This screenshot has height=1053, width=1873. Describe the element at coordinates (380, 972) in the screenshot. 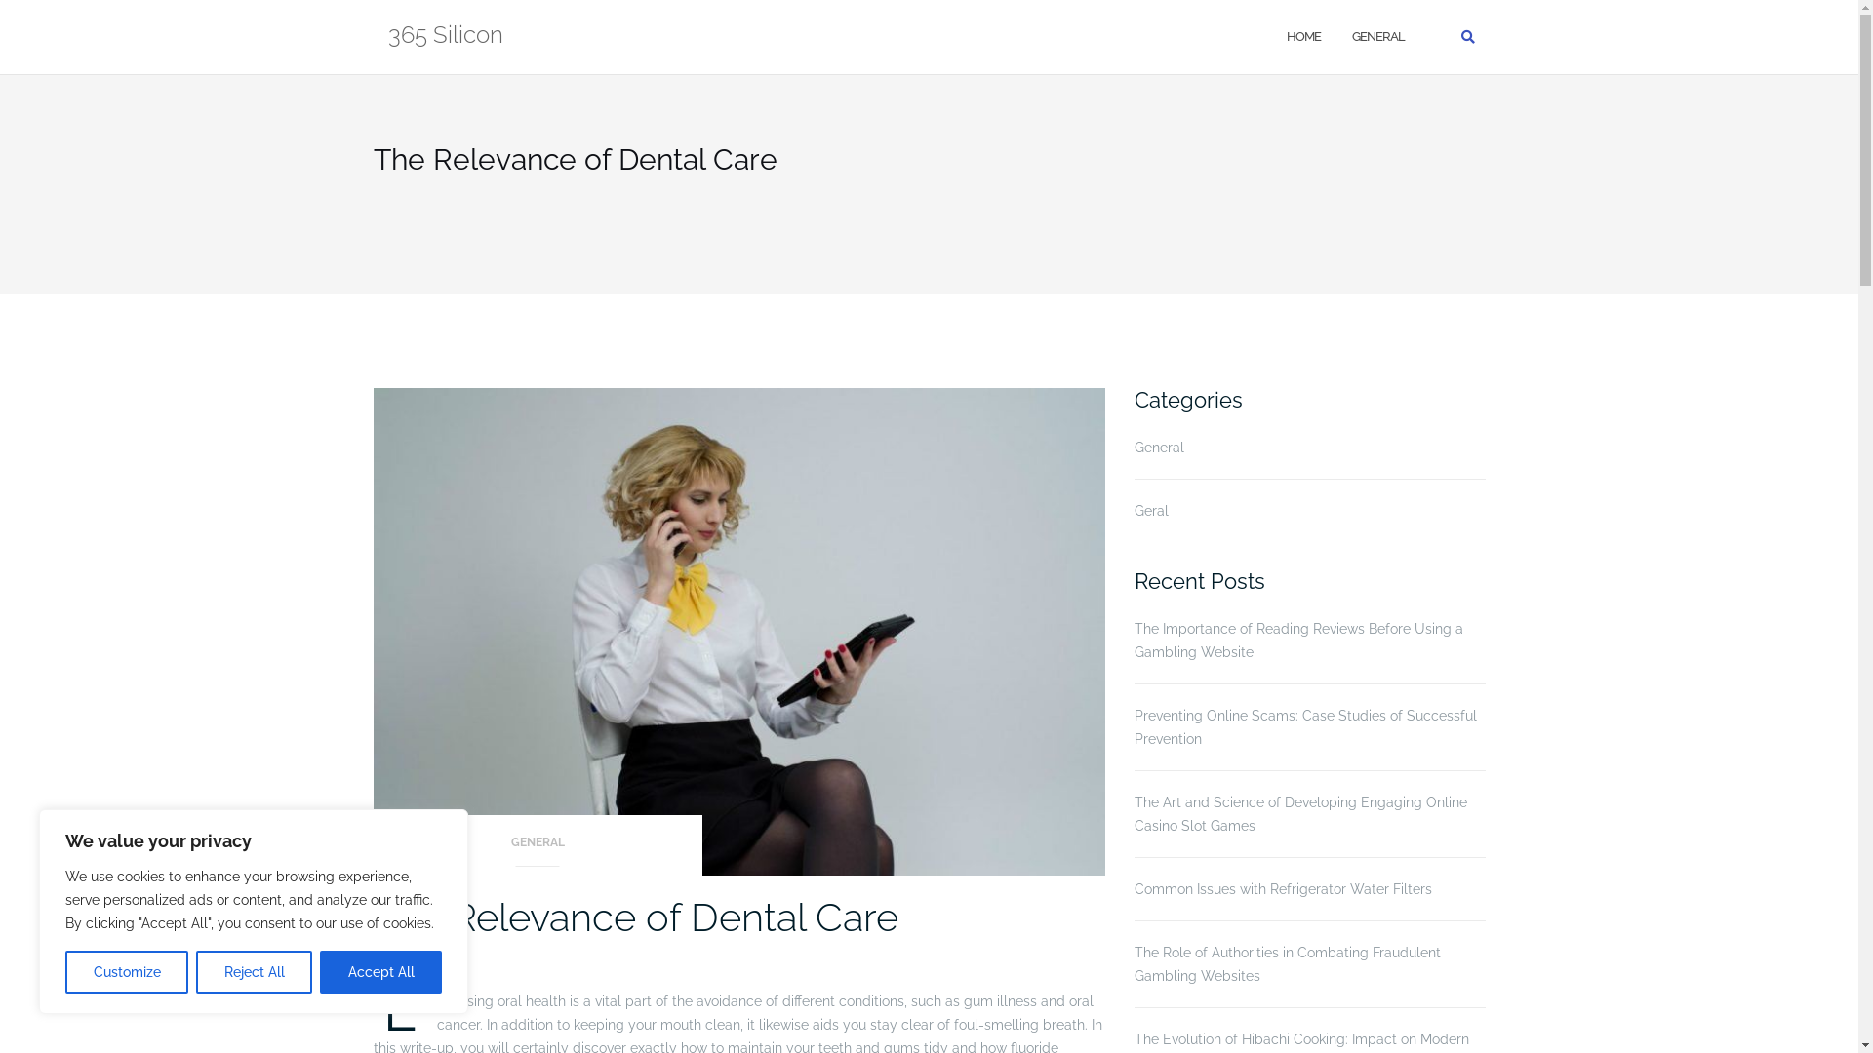

I see `Accept All` at that location.